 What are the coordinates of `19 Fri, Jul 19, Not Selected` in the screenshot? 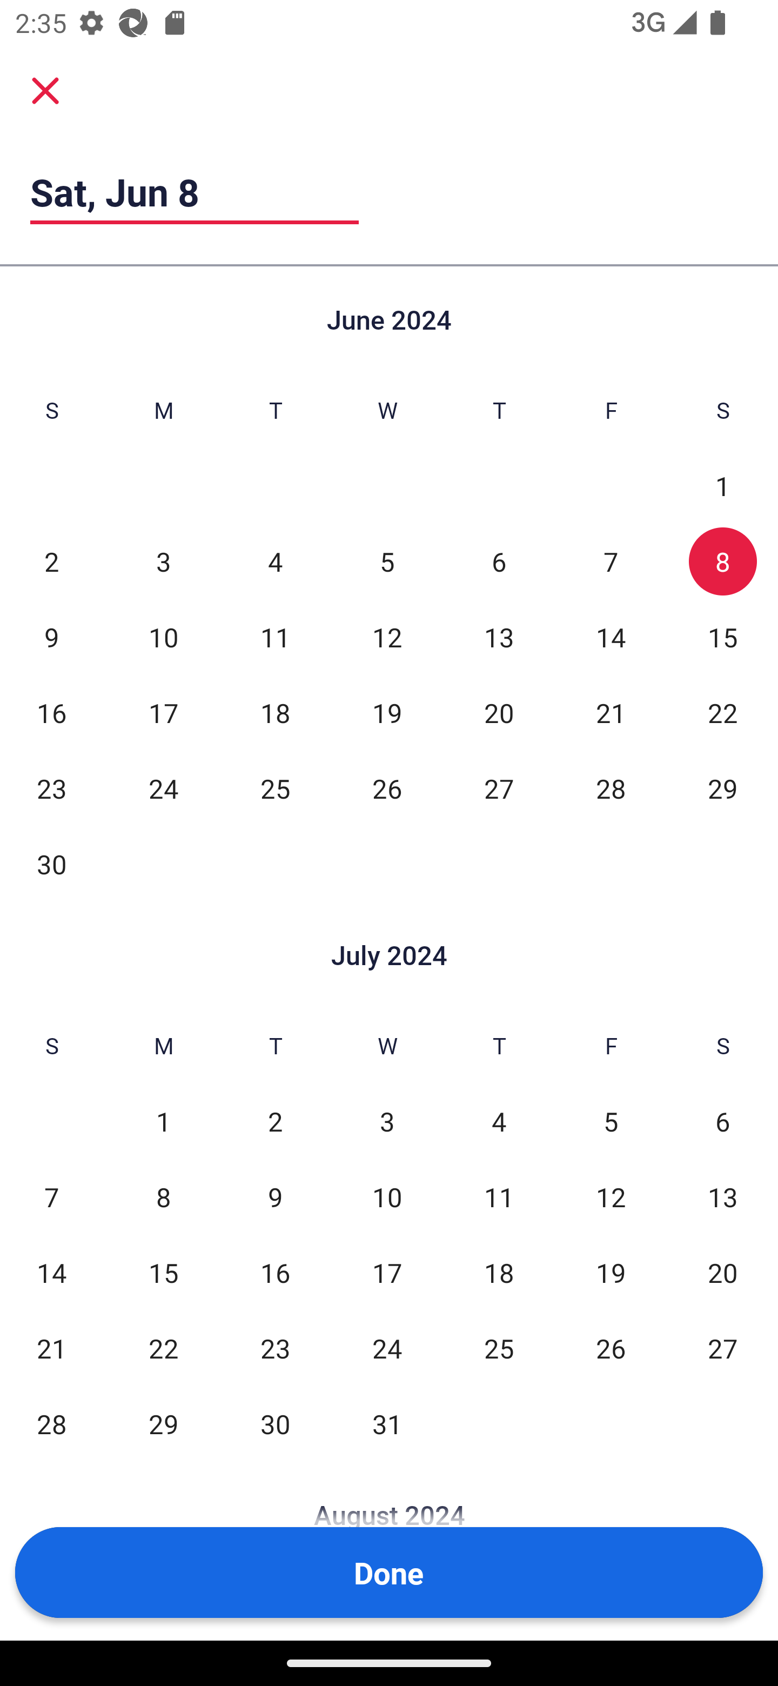 It's located at (611, 1272).